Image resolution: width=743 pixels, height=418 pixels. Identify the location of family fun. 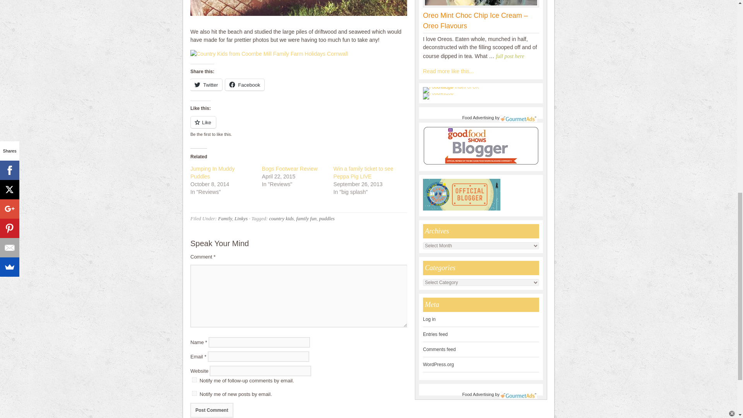
(306, 218).